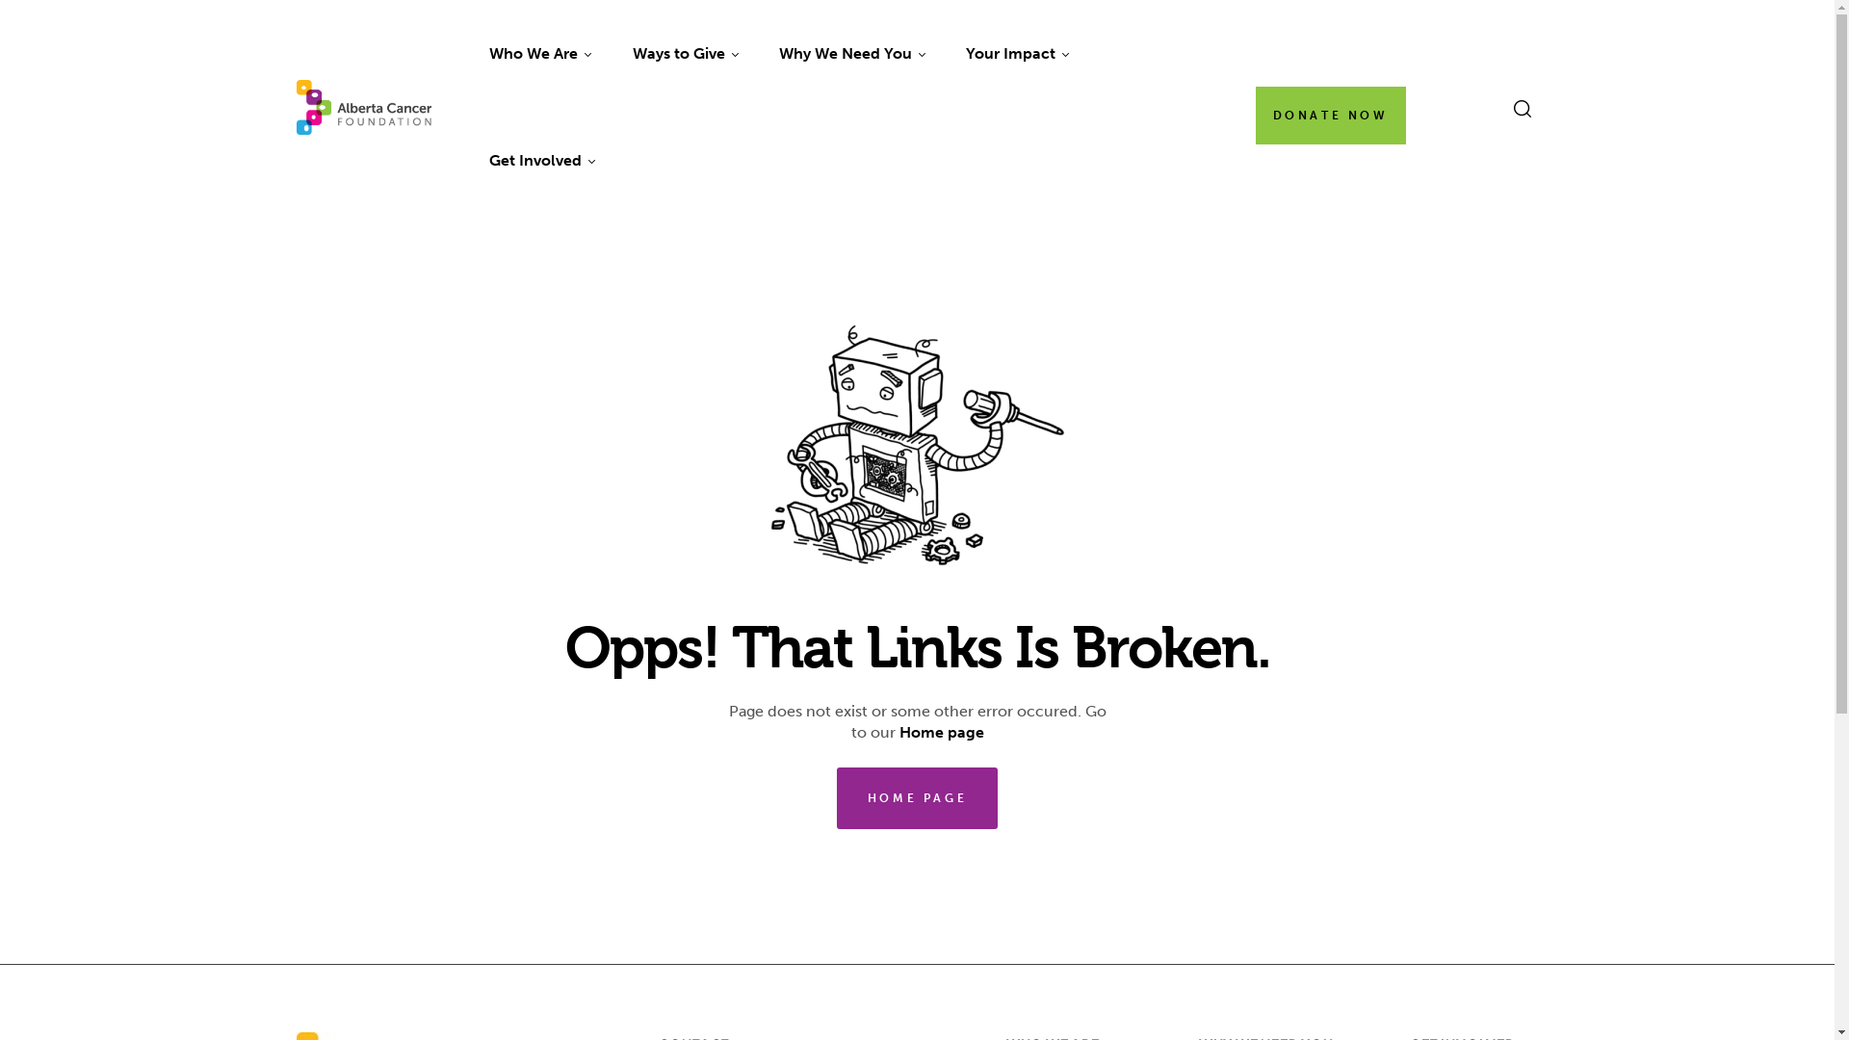 The image size is (1849, 1040). I want to click on HOME PAGE, so click(917, 797).